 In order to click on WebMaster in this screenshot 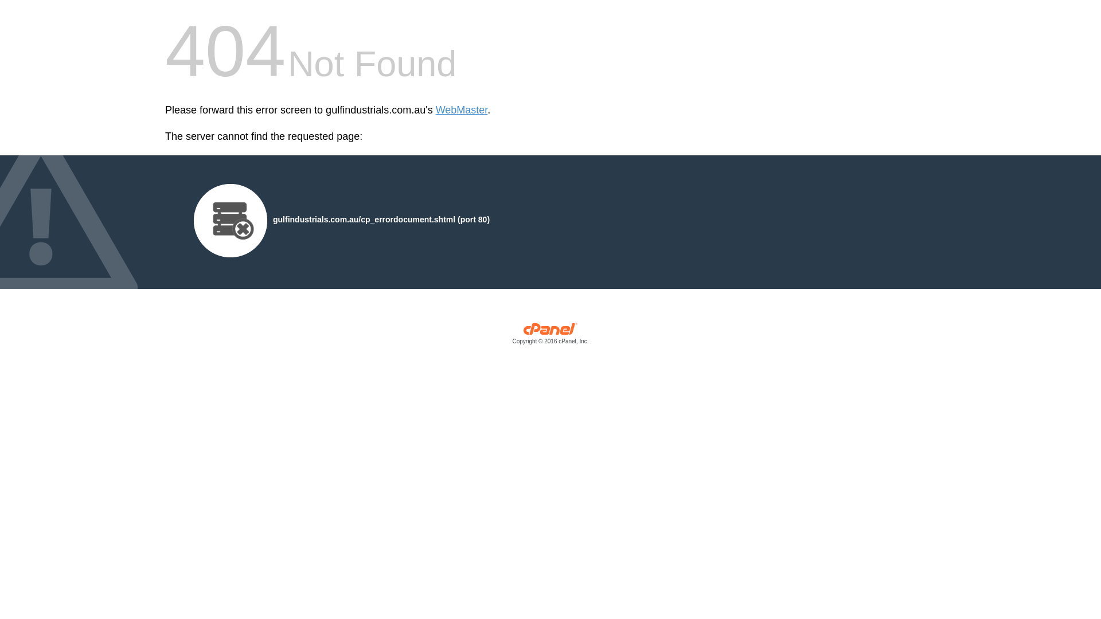, I will do `click(462, 110)`.